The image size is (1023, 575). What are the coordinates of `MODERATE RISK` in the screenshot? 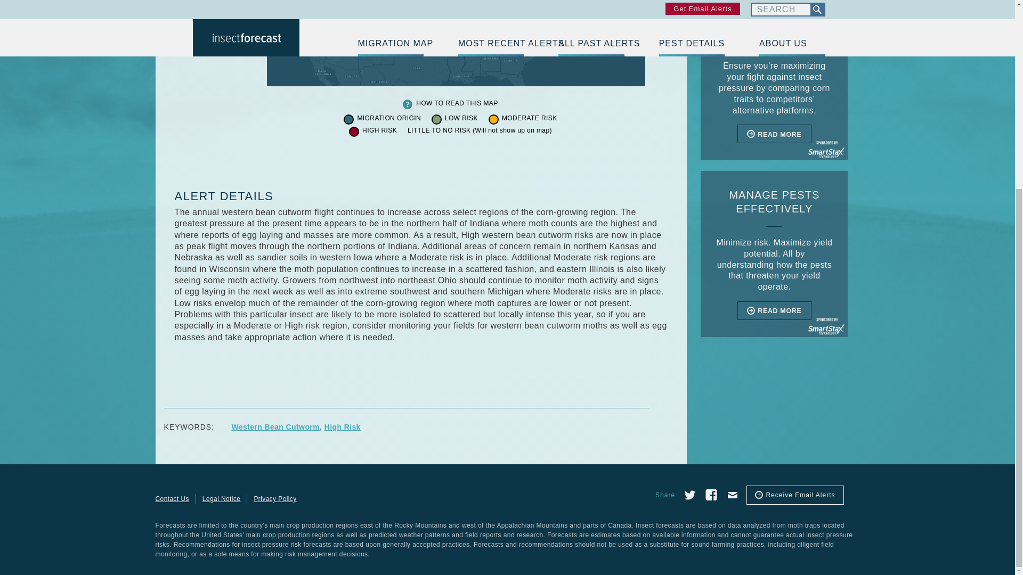 It's located at (530, 118).